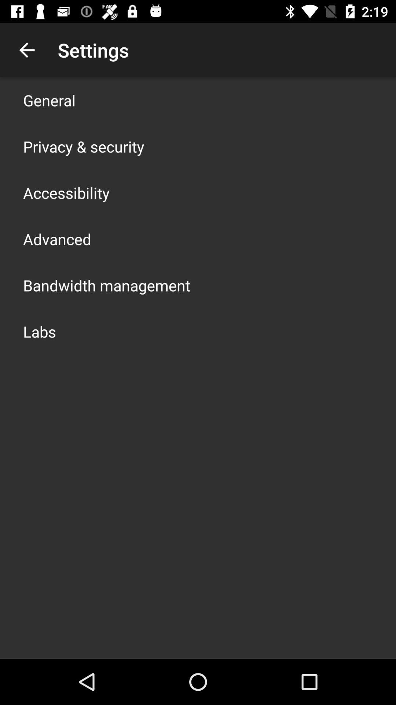  What do you see at coordinates (107, 285) in the screenshot?
I see `press the item below advanced` at bounding box center [107, 285].